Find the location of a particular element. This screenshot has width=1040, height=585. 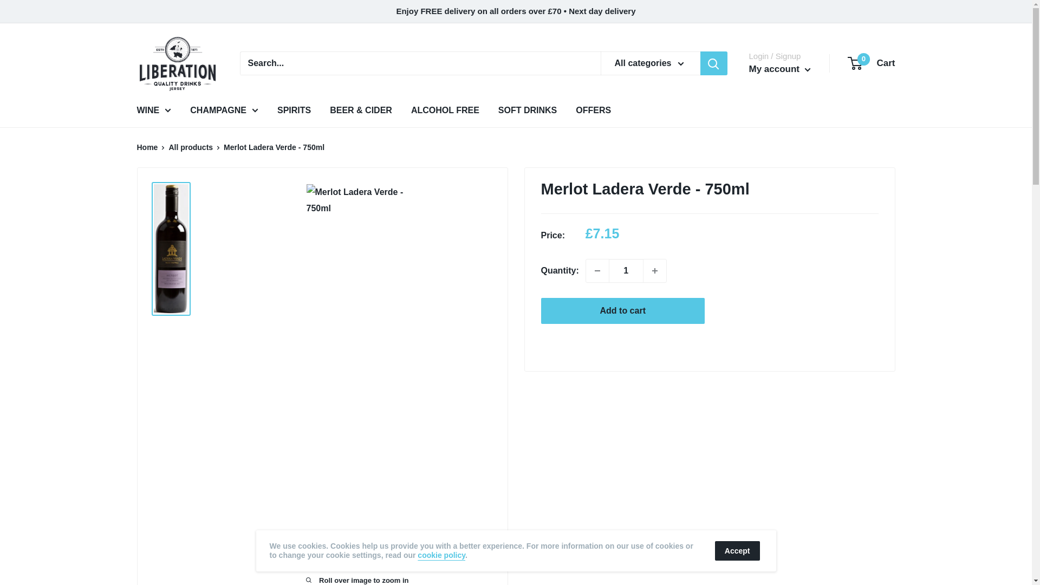

My account is located at coordinates (779, 69).